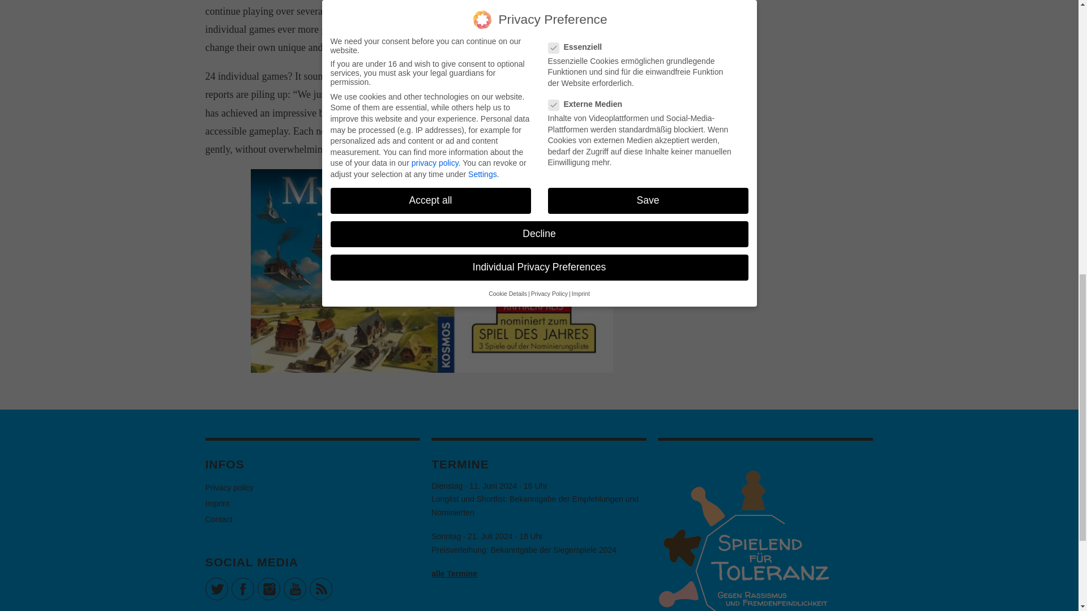  What do you see at coordinates (219, 519) in the screenshot?
I see `Contact` at bounding box center [219, 519].